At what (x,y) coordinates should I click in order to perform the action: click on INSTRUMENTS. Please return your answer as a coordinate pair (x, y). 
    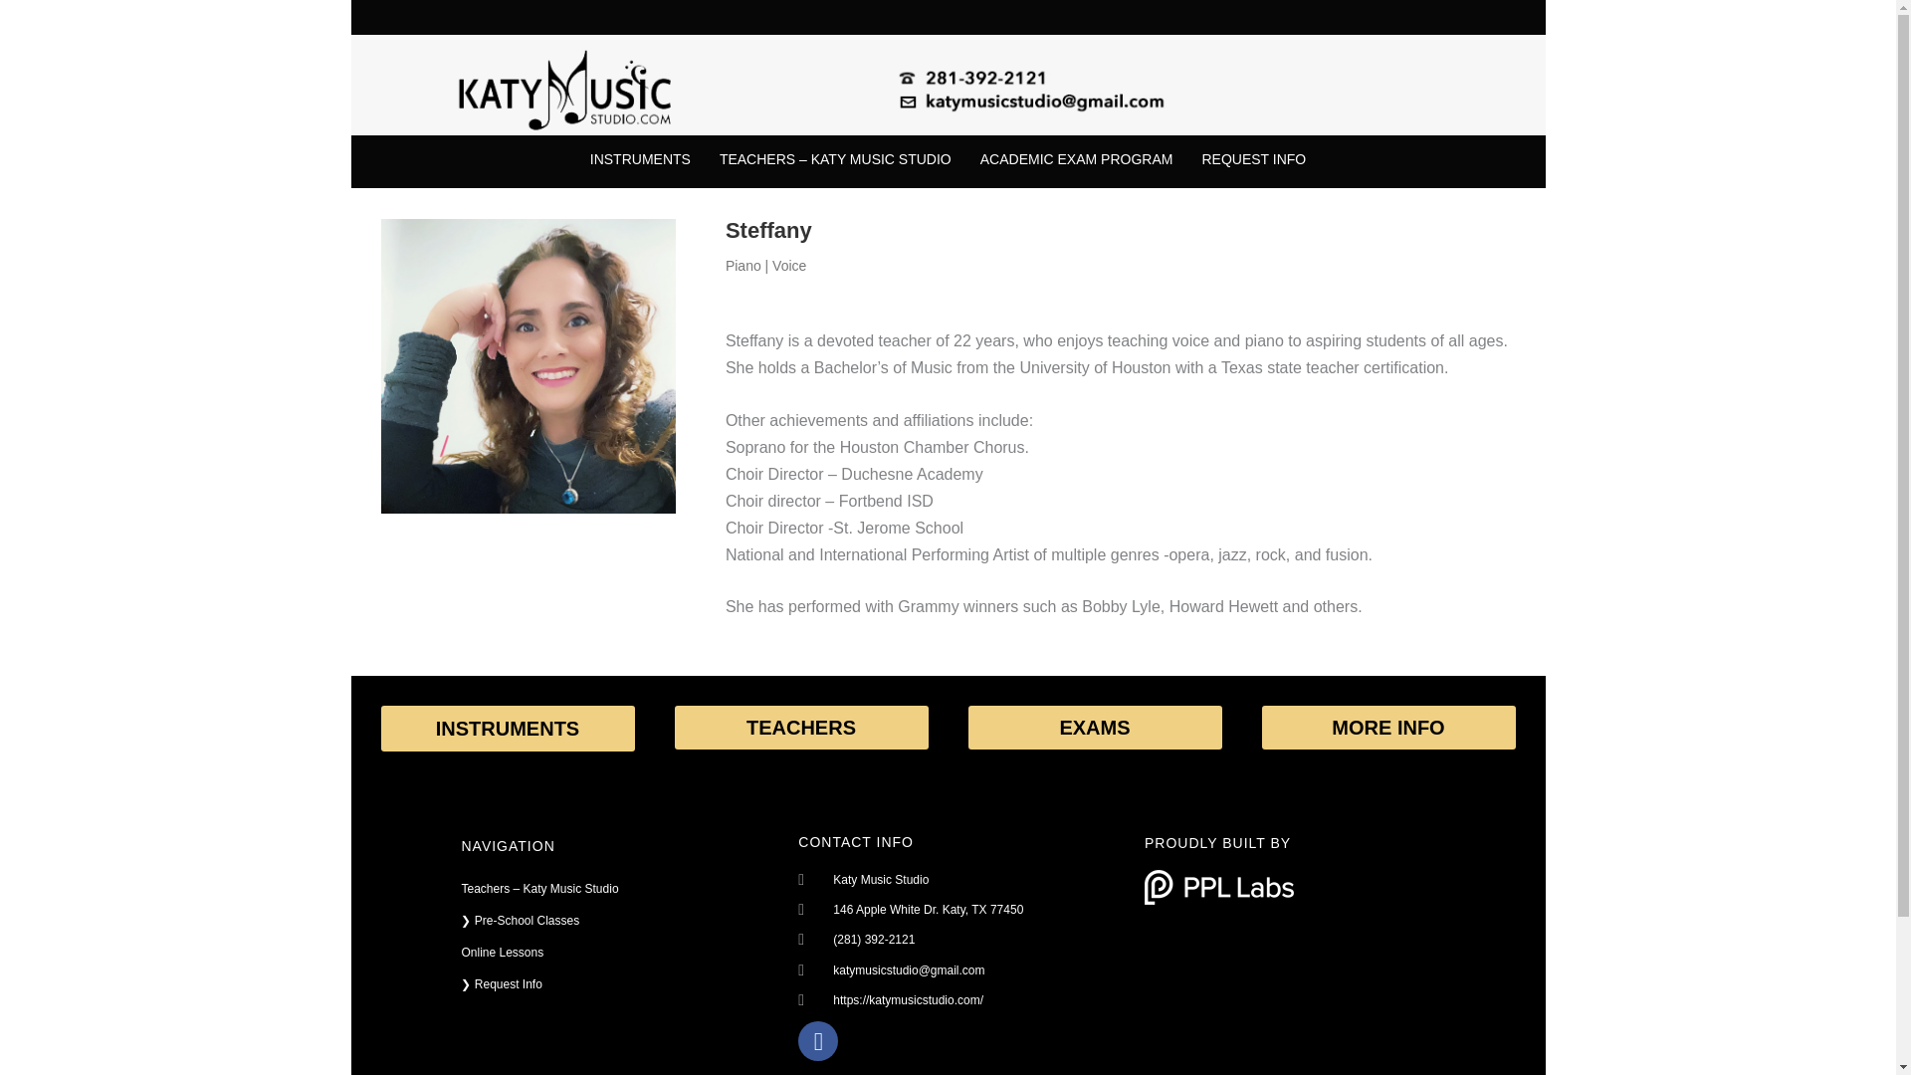
    Looking at the image, I should click on (639, 133).